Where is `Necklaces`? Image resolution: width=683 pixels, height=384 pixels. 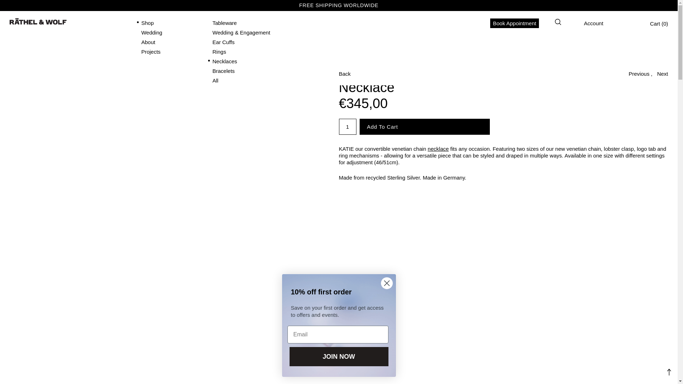
Necklaces is located at coordinates (438, 149).